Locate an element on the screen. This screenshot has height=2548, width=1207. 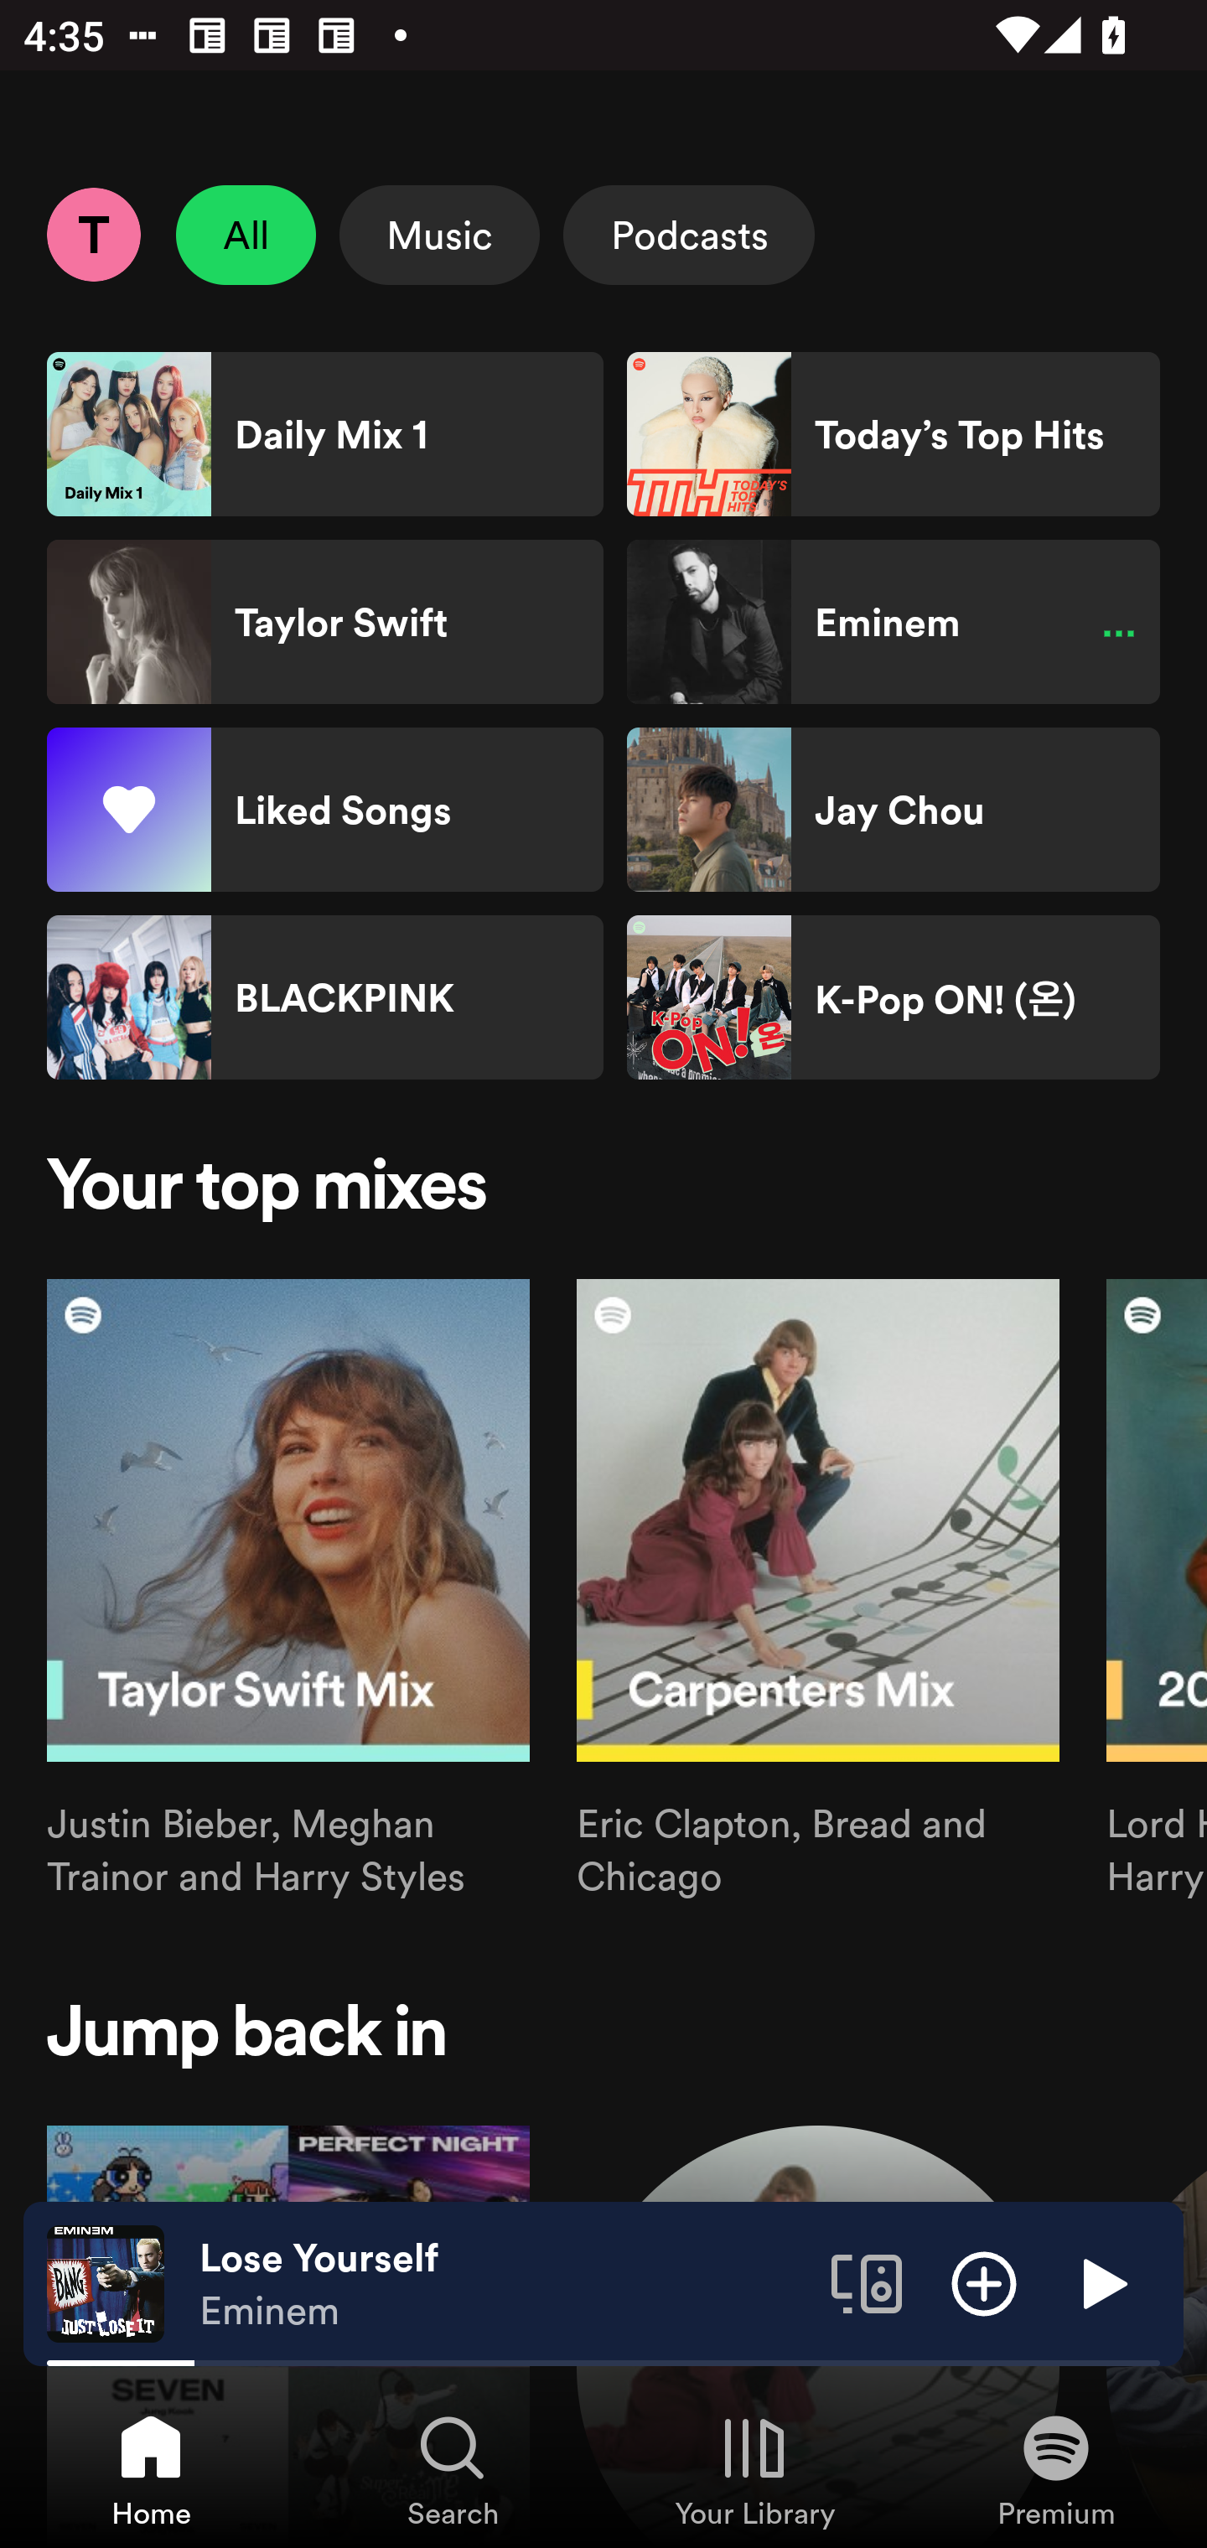
Search, Tab 2 of 4 Search Search is located at coordinates (453, 2469).